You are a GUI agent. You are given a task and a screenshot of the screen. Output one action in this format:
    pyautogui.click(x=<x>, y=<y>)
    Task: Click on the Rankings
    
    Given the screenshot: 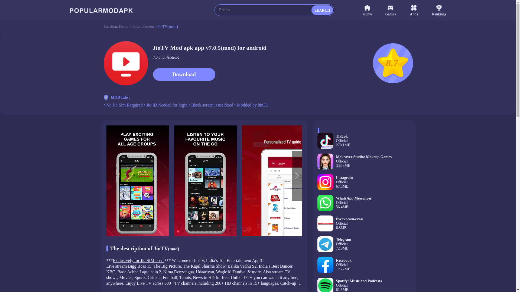 What is the action you would take?
    pyautogui.click(x=421, y=10)
    